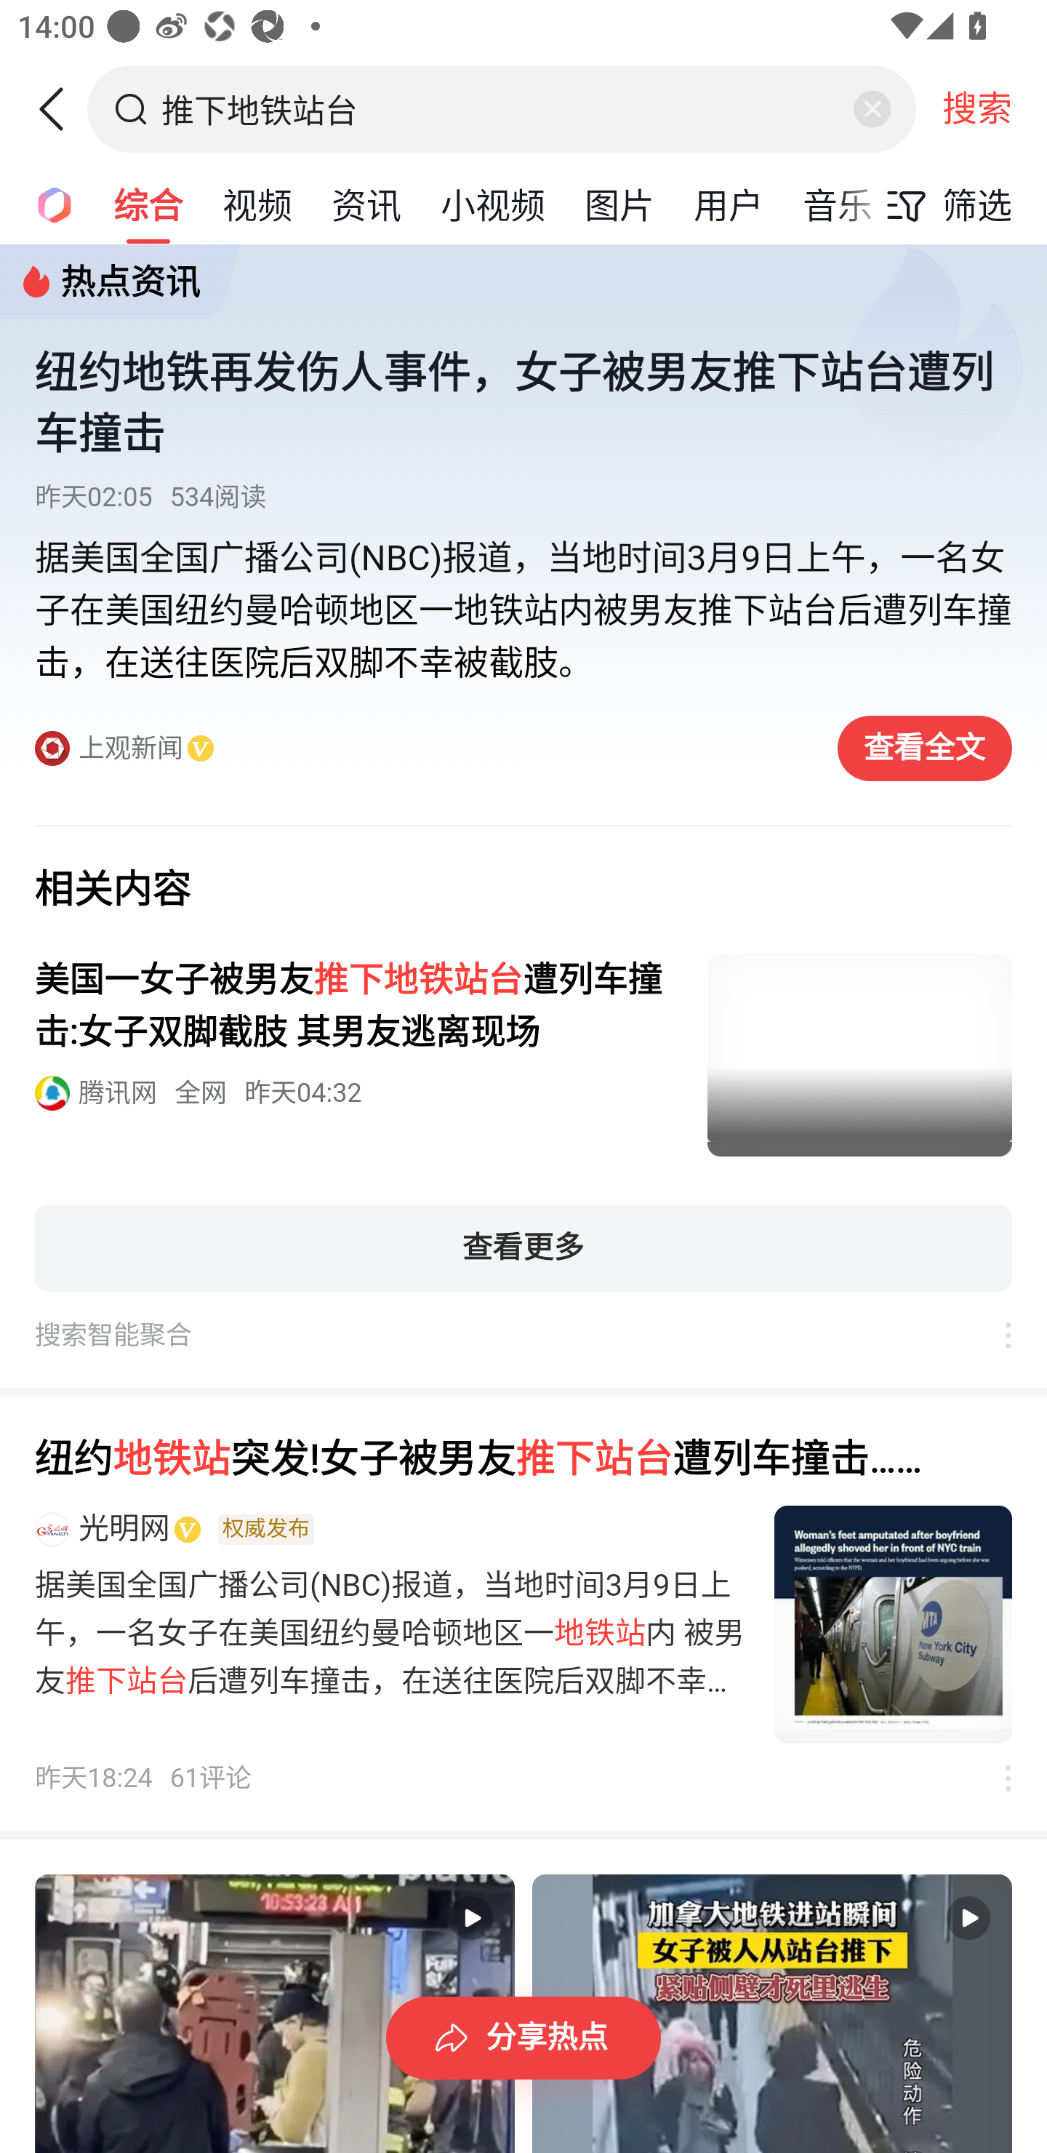  What do you see at coordinates (925, 748) in the screenshot?
I see `查看全文` at bounding box center [925, 748].